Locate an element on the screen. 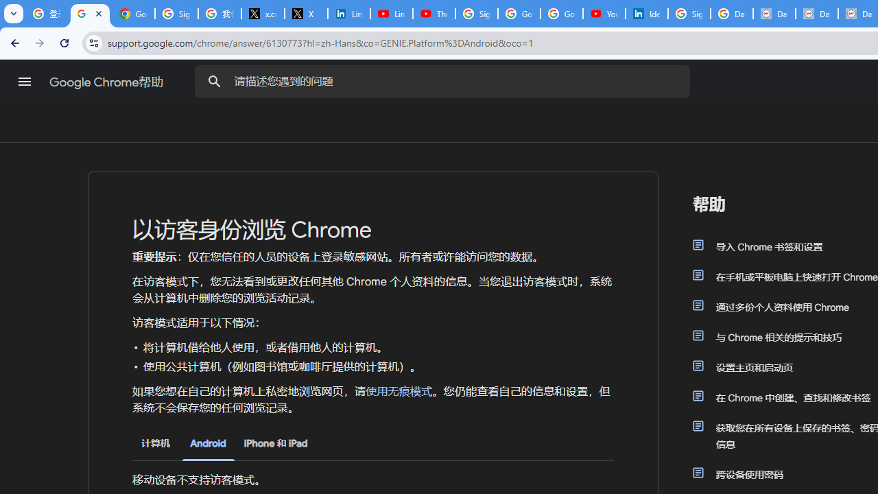 Image resolution: width=878 pixels, height=494 pixels. Sign in - Google Accounts is located at coordinates (476, 14).